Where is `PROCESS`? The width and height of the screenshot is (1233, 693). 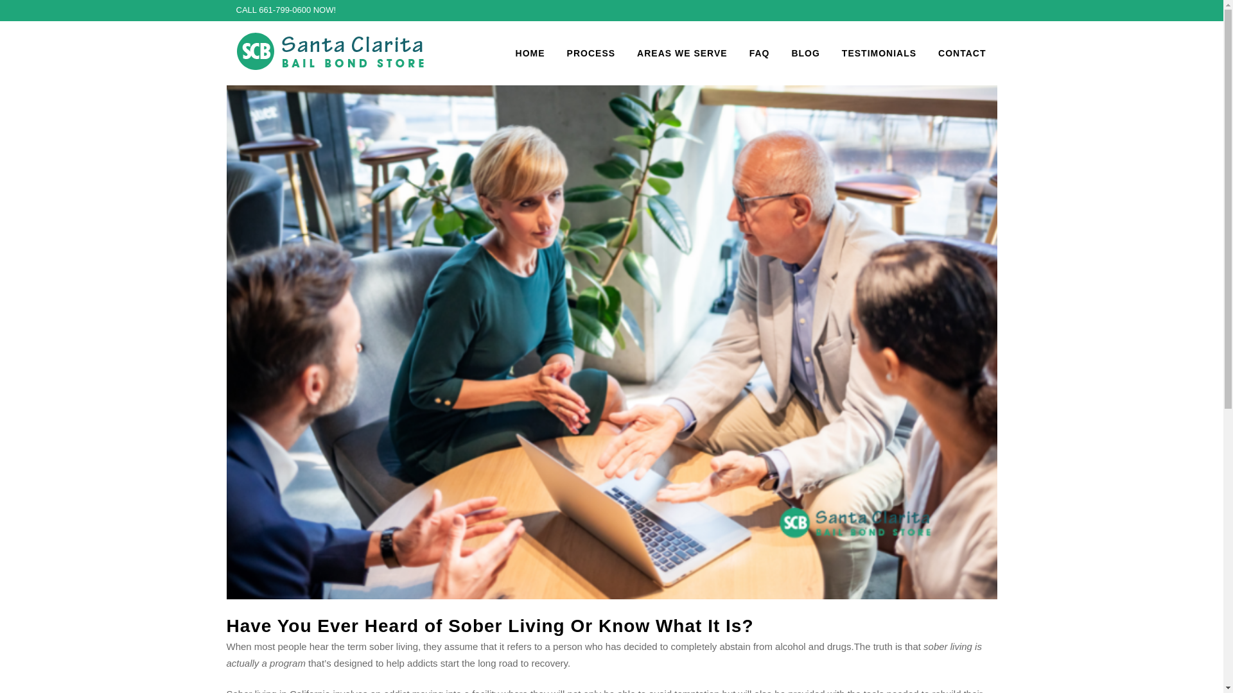 PROCESS is located at coordinates (591, 53).